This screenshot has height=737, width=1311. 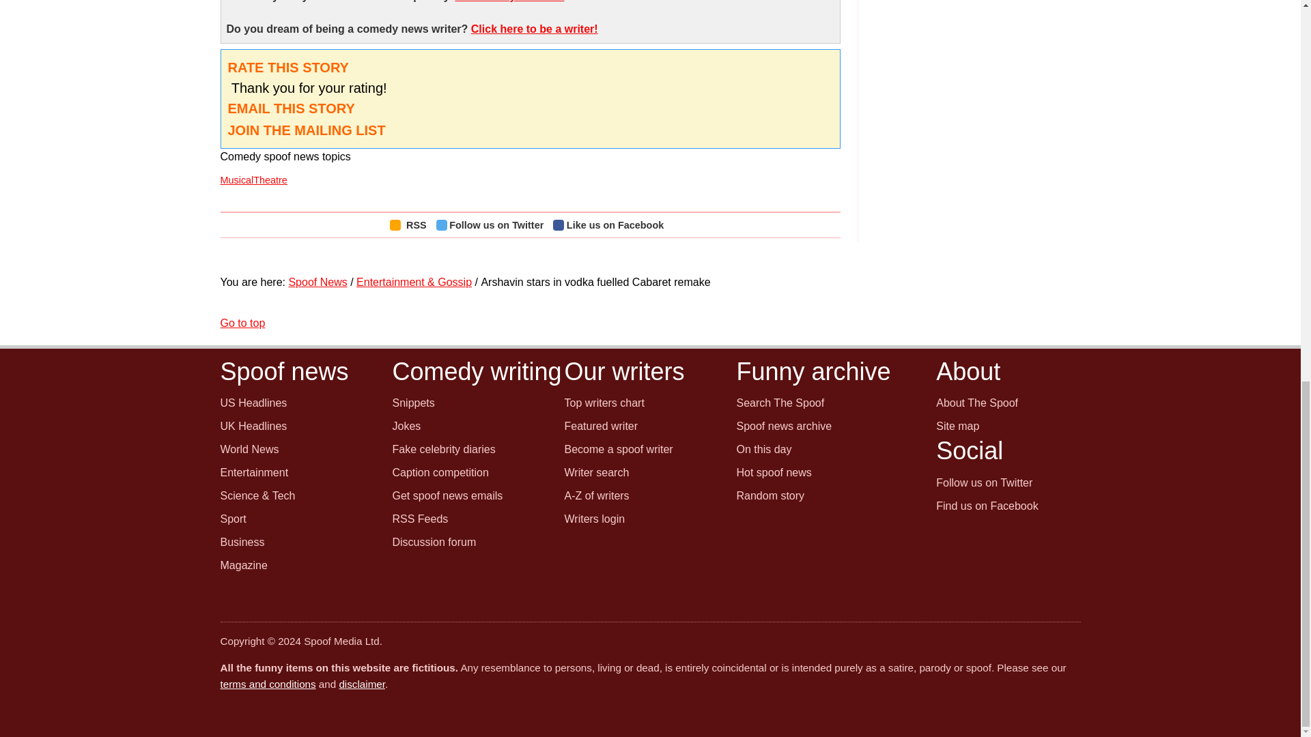 I want to click on View RSS Feed, so click(x=411, y=225).